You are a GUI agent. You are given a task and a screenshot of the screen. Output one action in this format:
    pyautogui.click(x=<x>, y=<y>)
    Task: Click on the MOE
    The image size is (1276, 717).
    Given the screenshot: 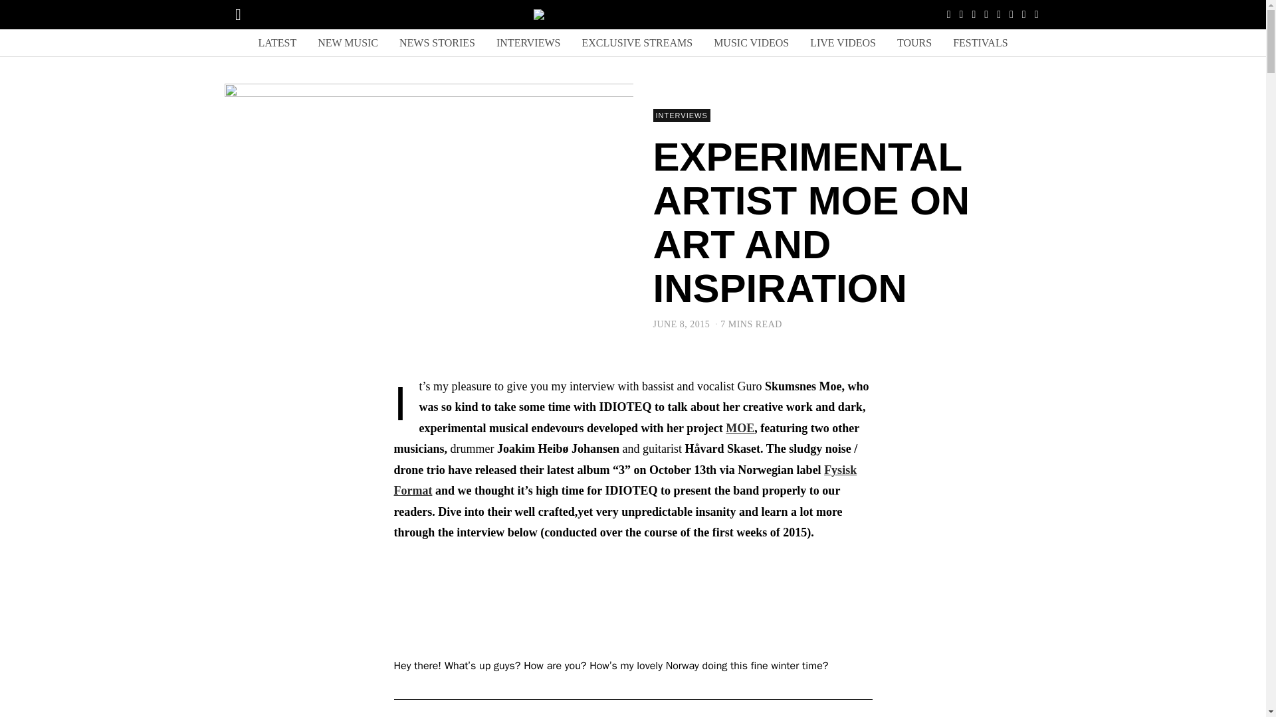 What is the action you would take?
    pyautogui.click(x=740, y=428)
    